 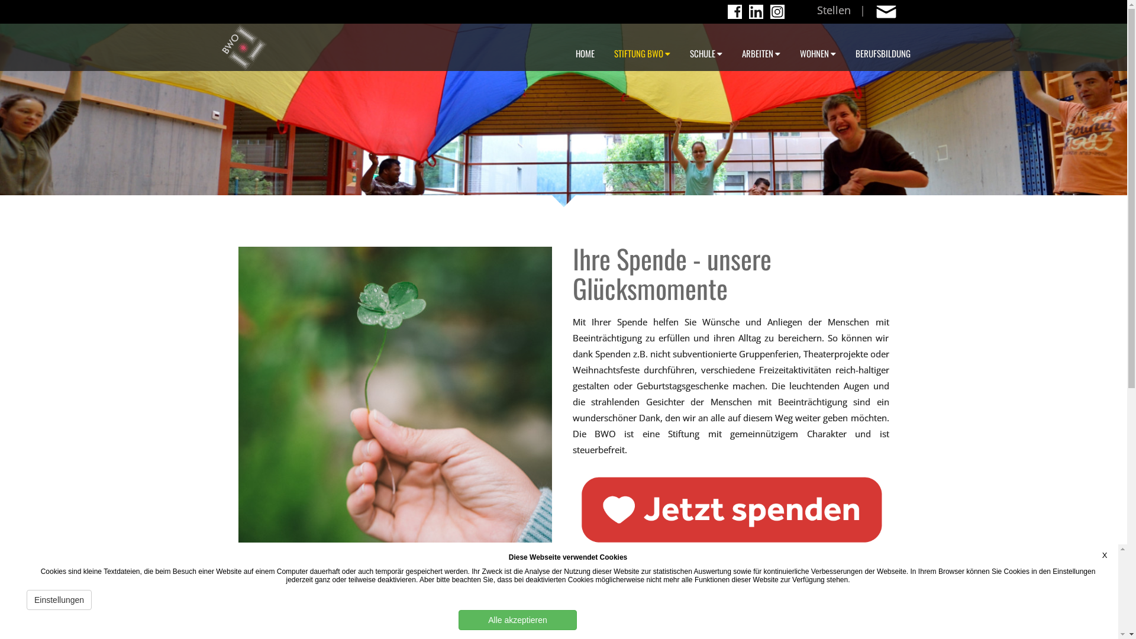 What do you see at coordinates (833, 9) in the screenshot?
I see `Stellen` at bounding box center [833, 9].